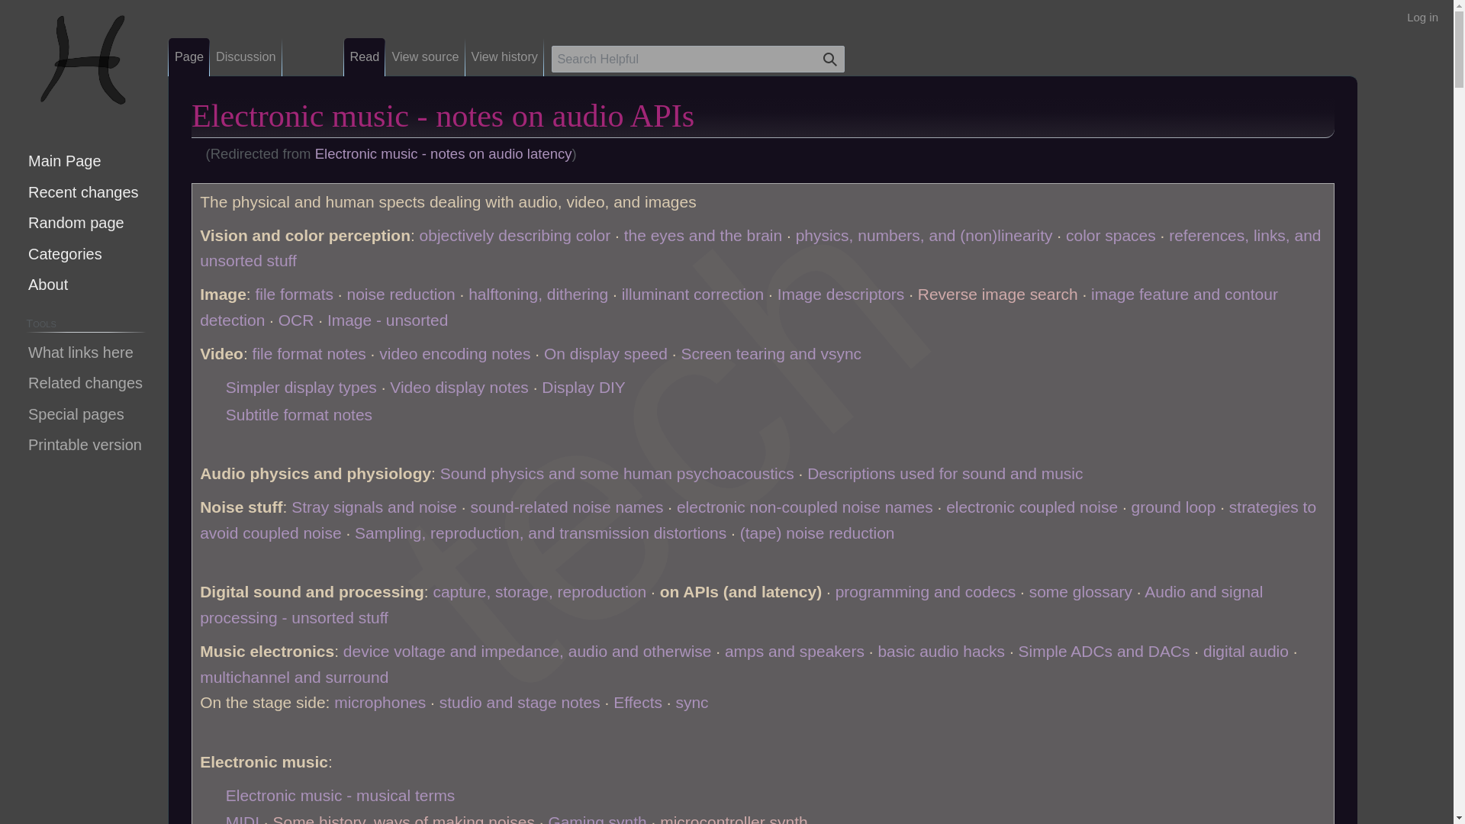  I want to click on capture, storage, reproduction, so click(539, 591).